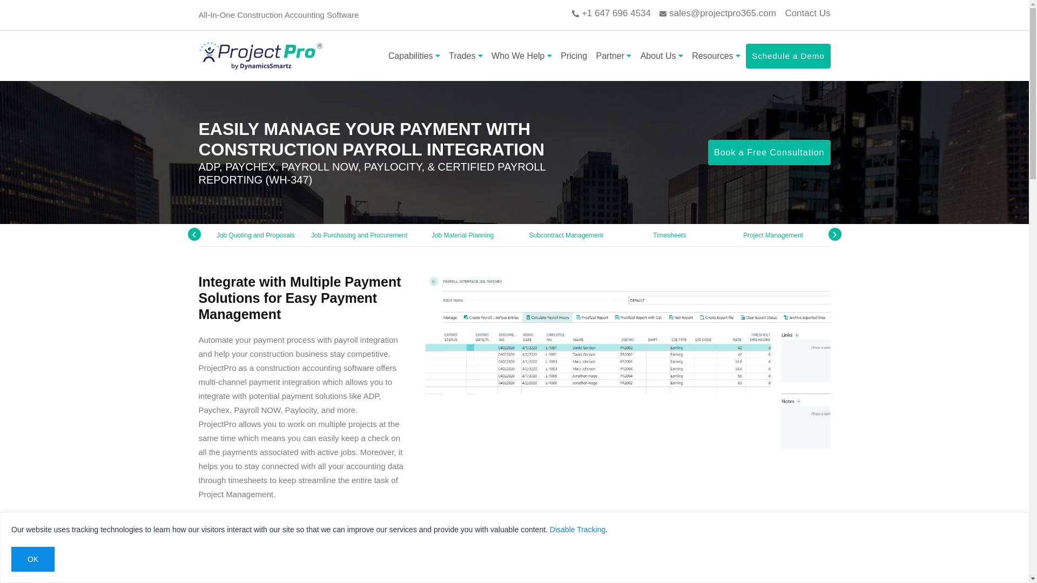 This screenshot has height=583, width=1037. I want to click on Contact Us, so click(807, 13).